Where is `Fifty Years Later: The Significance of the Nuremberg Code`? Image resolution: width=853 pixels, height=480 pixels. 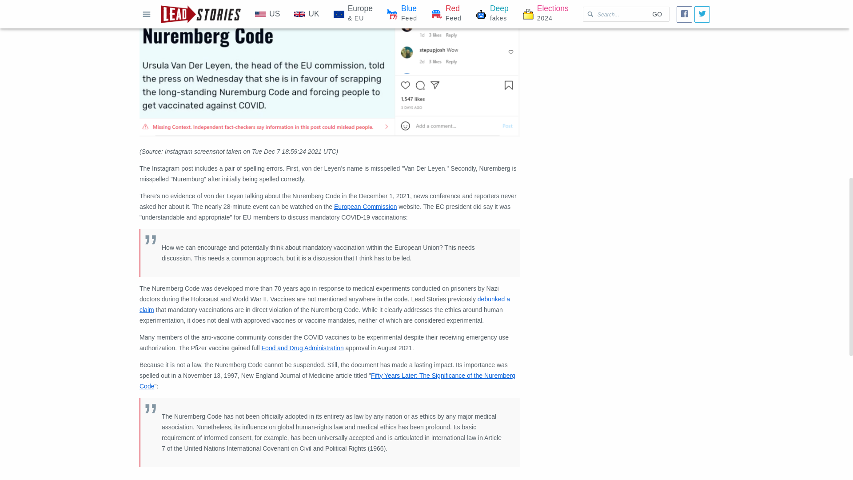 Fifty Years Later: The Significance of the Nuremberg Code is located at coordinates (327, 380).